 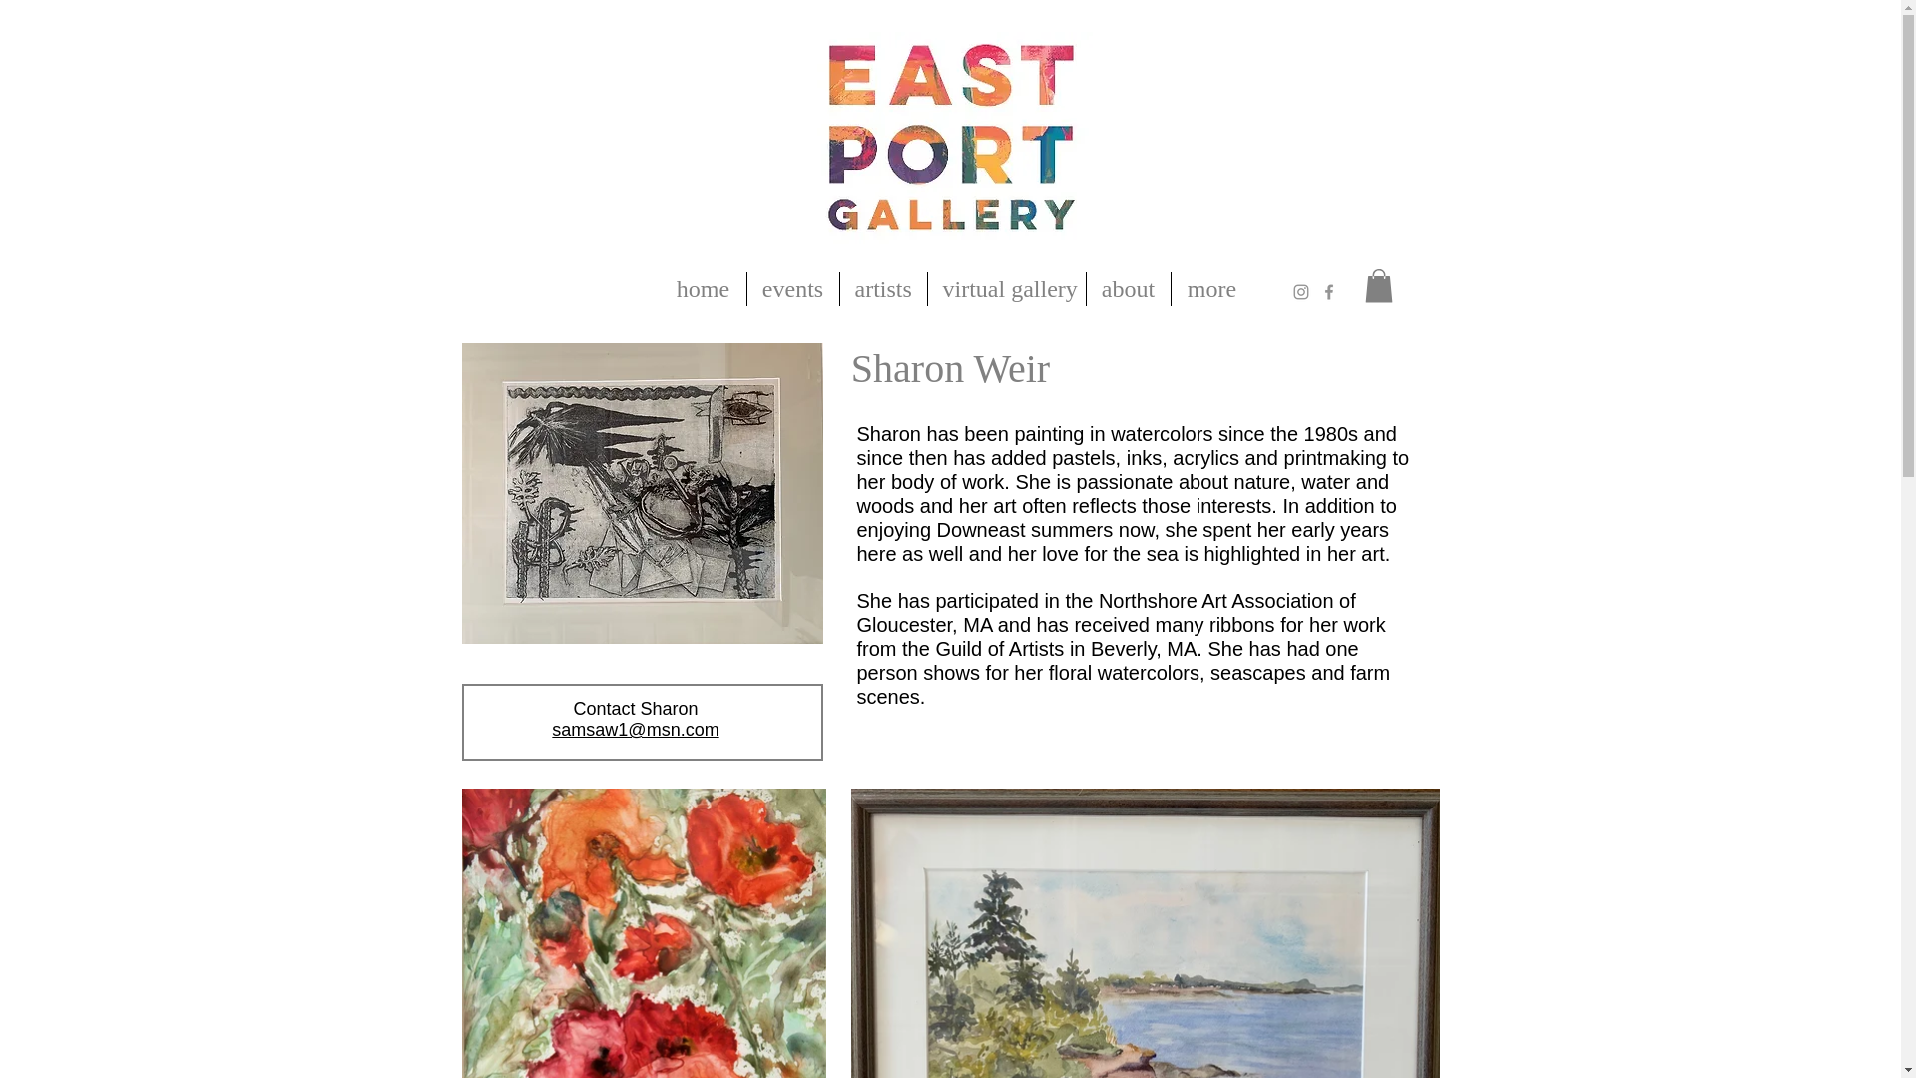 I want to click on home, so click(x=704, y=289).